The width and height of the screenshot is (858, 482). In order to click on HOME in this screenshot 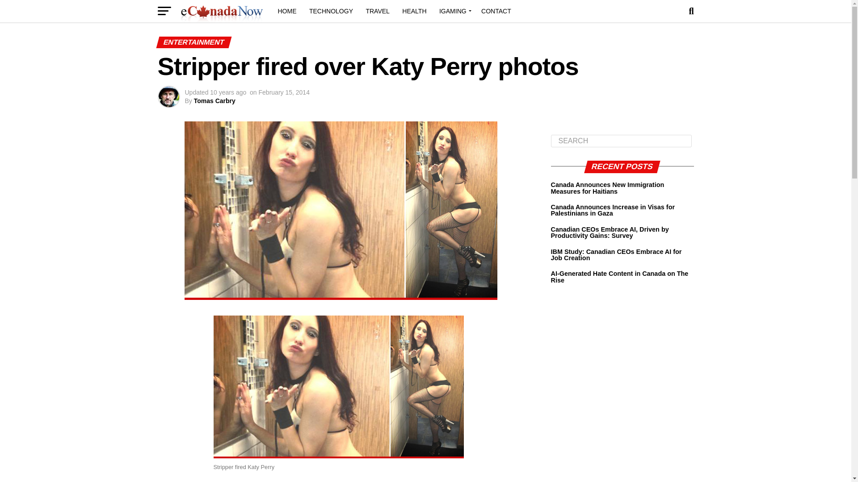, I will do `click(287, 11)`.